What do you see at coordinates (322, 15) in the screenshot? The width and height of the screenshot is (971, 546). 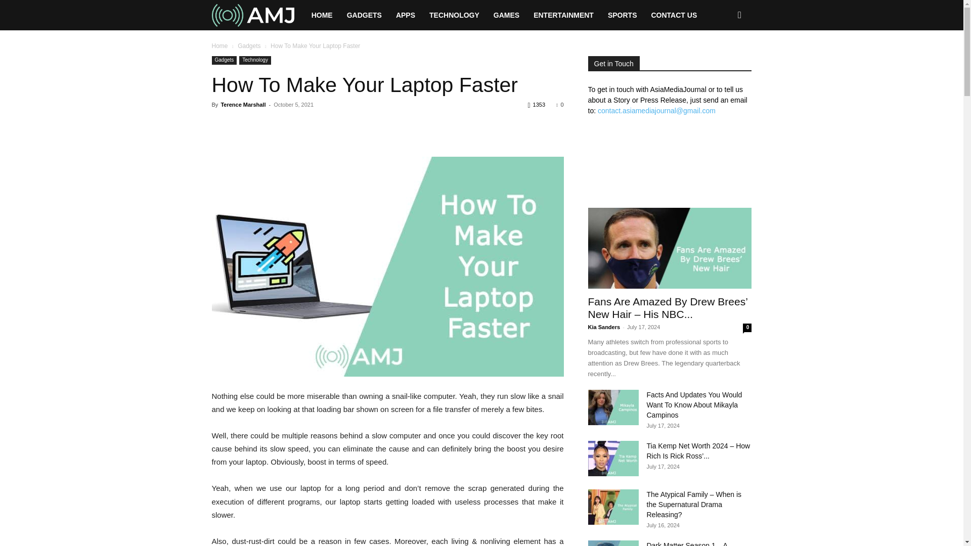 I see `HOME` at bounding box center [322, 15].